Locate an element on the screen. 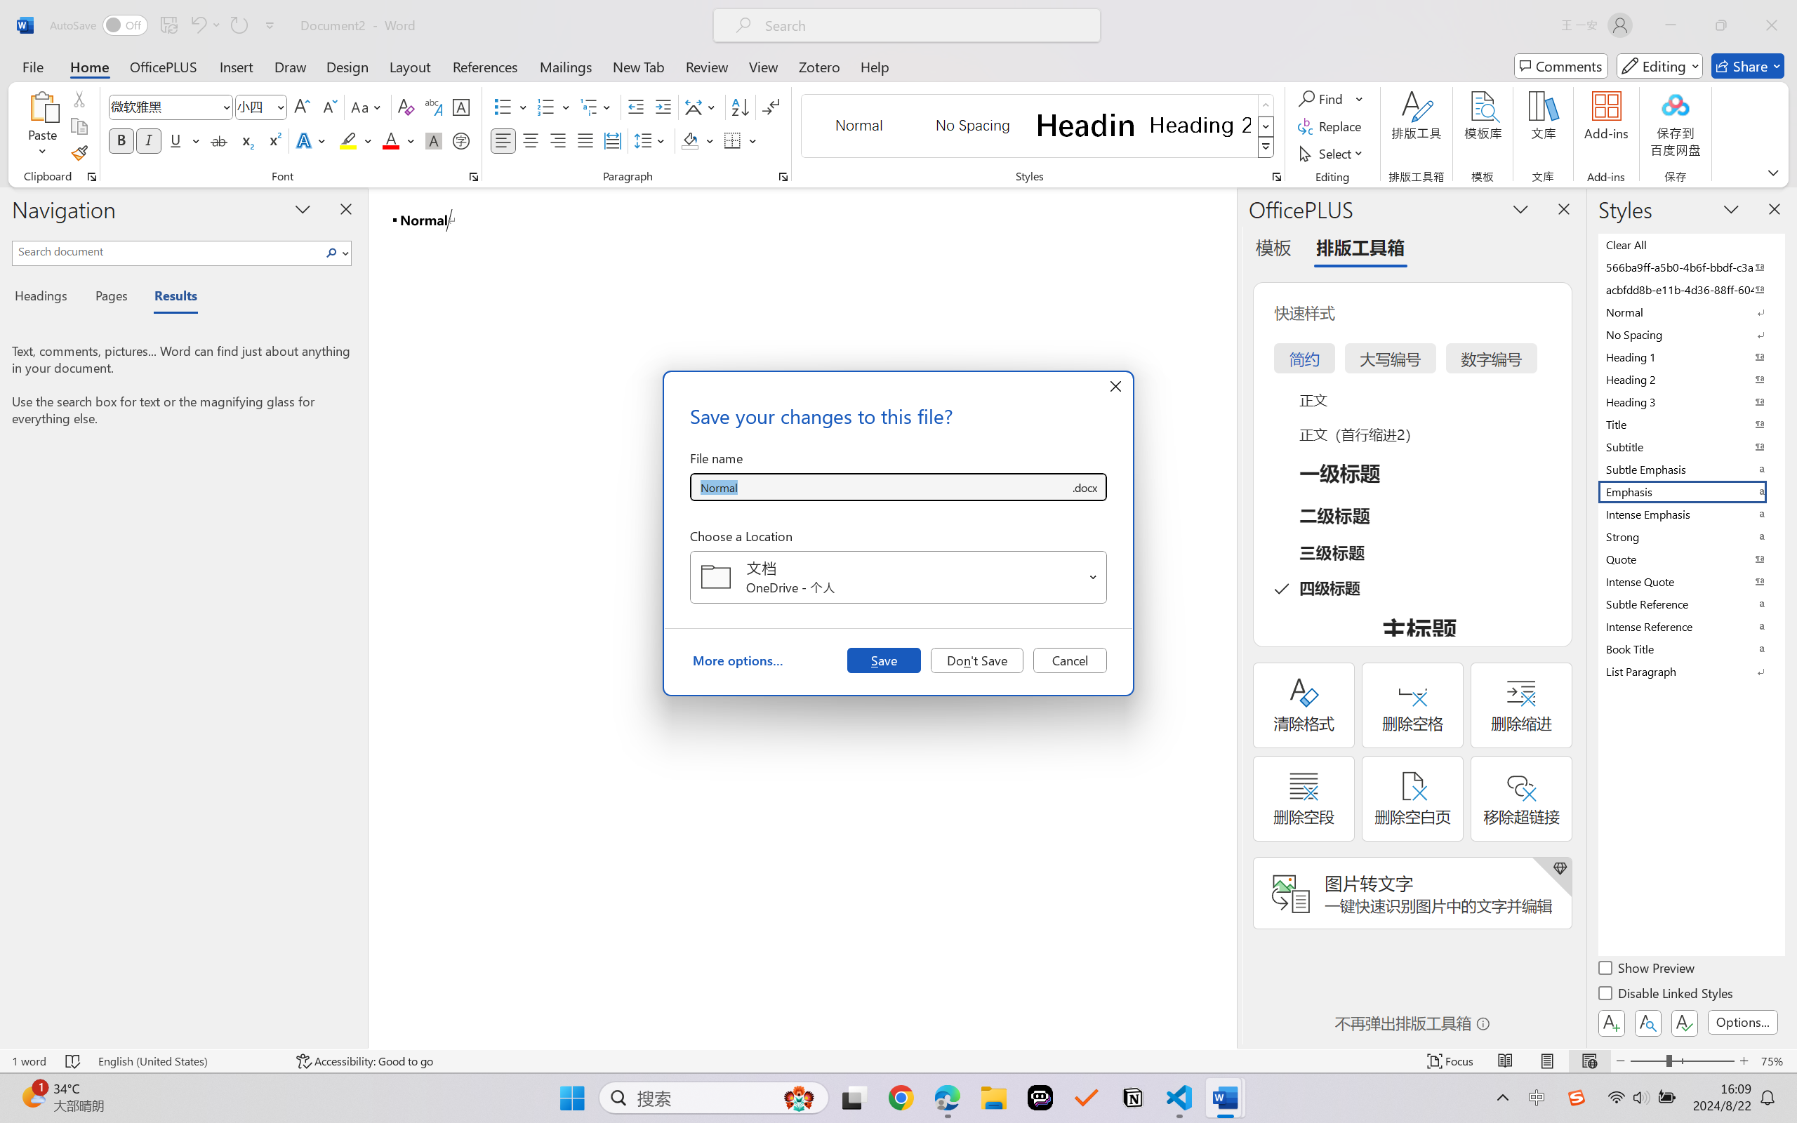 This screenshot has height=1123, width=1797. Font is located at coordinates (164, 107).